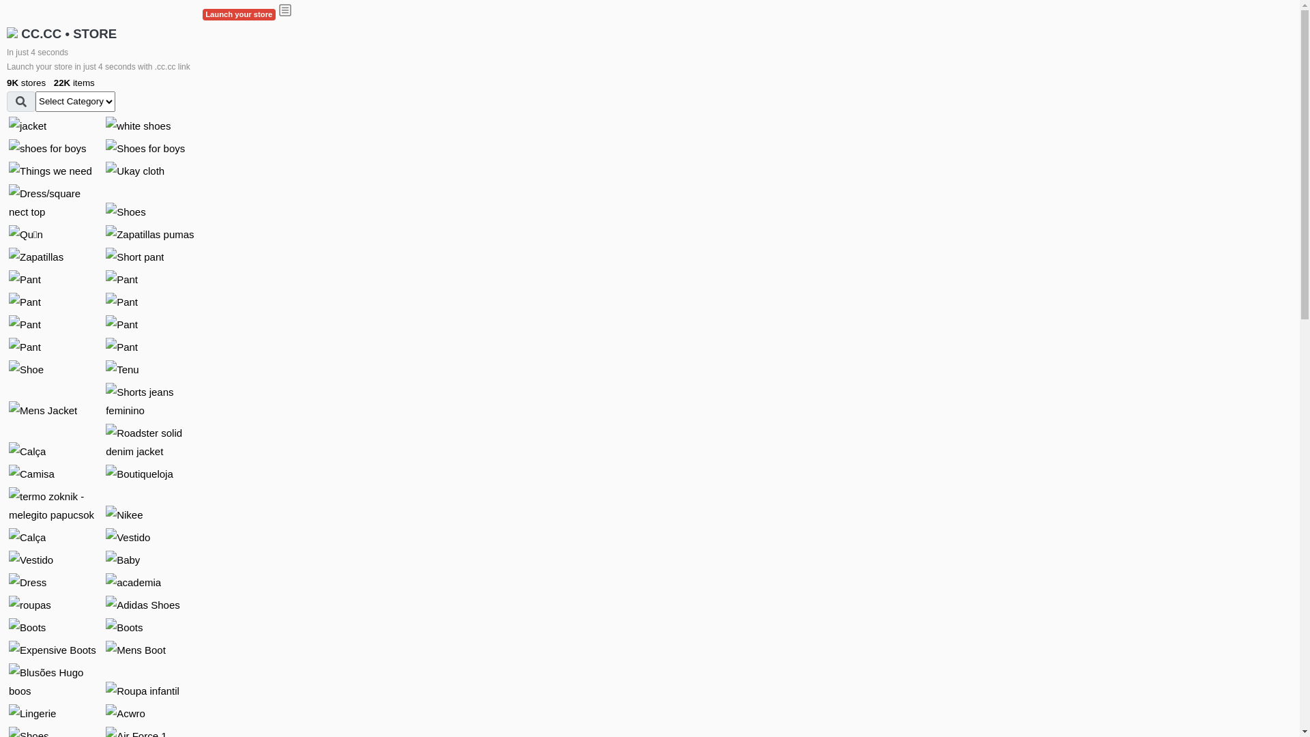 The width and height of the screenshot is (1310, 737). Describe the element at coordinates (145, 149) in the screenshot. I see `Shoes for boys` at that location.